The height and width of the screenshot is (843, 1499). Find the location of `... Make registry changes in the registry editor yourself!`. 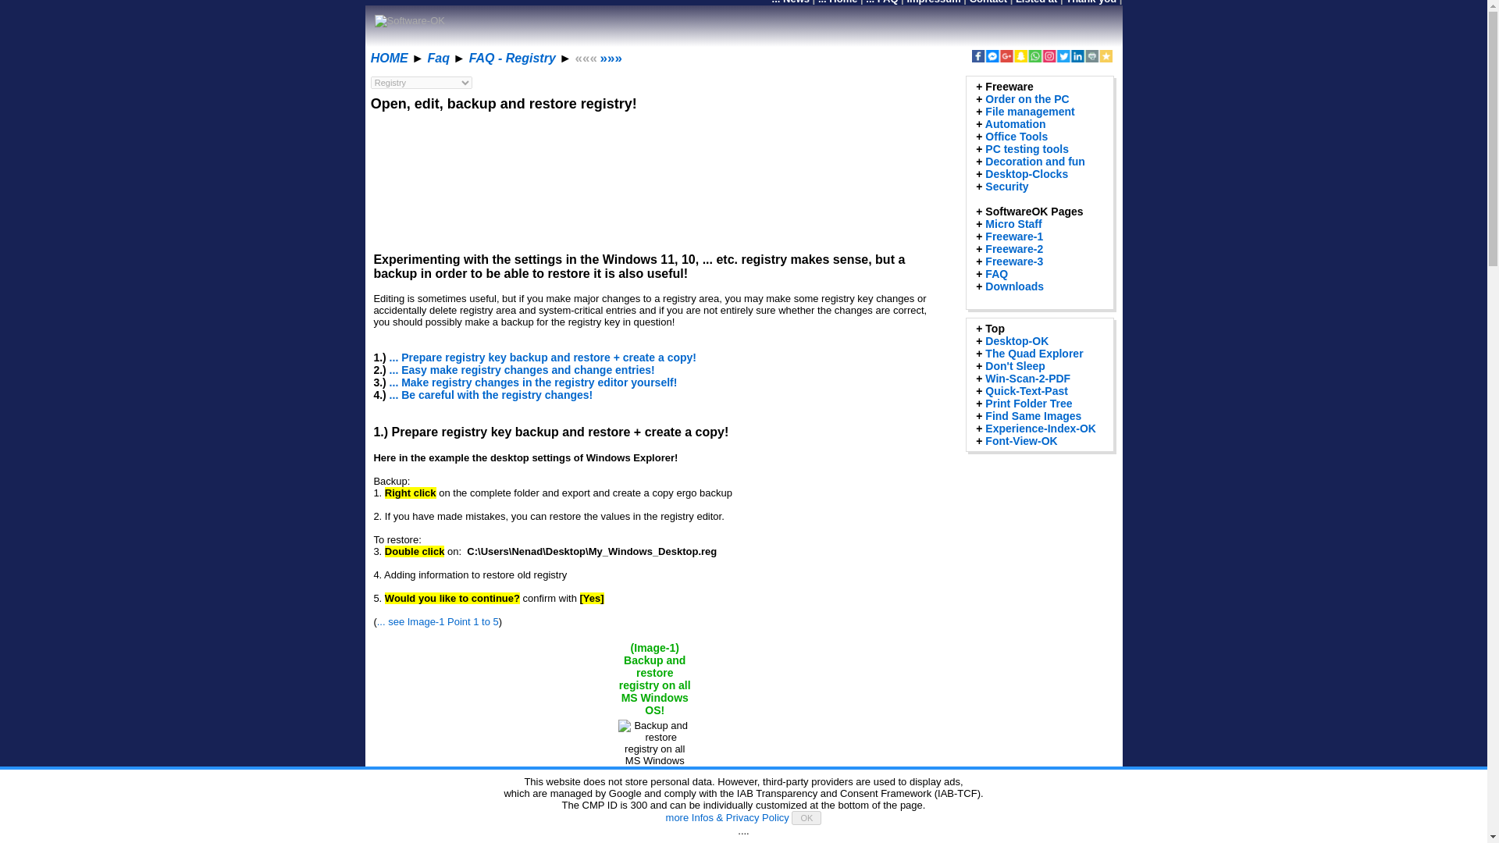

... Make registry changes in the registry editor yourself! is located at coordinates (533, 382).